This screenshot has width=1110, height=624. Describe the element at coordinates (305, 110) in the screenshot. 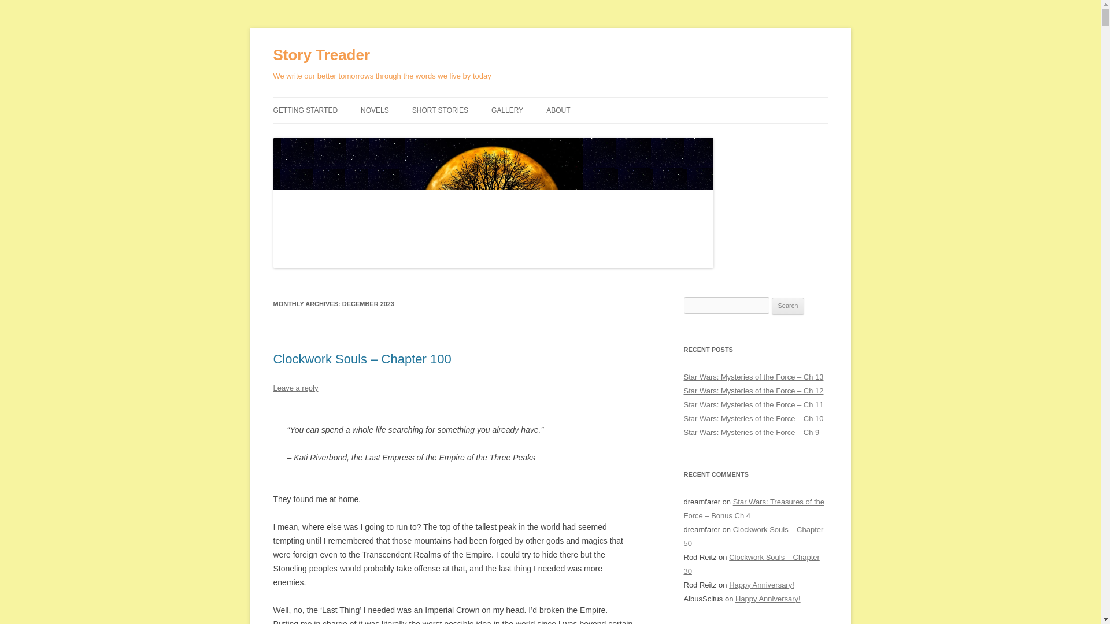

I see `GETTING STARTED` at that location.